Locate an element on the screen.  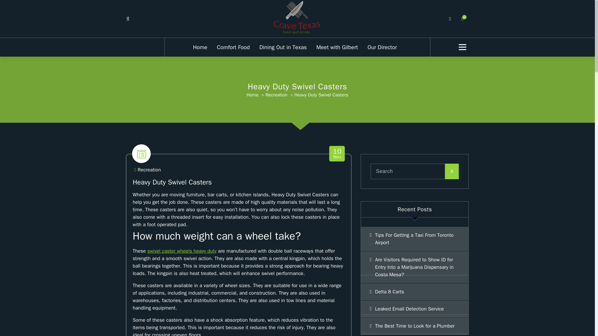
Recreation is located at coordinates (277, 95).